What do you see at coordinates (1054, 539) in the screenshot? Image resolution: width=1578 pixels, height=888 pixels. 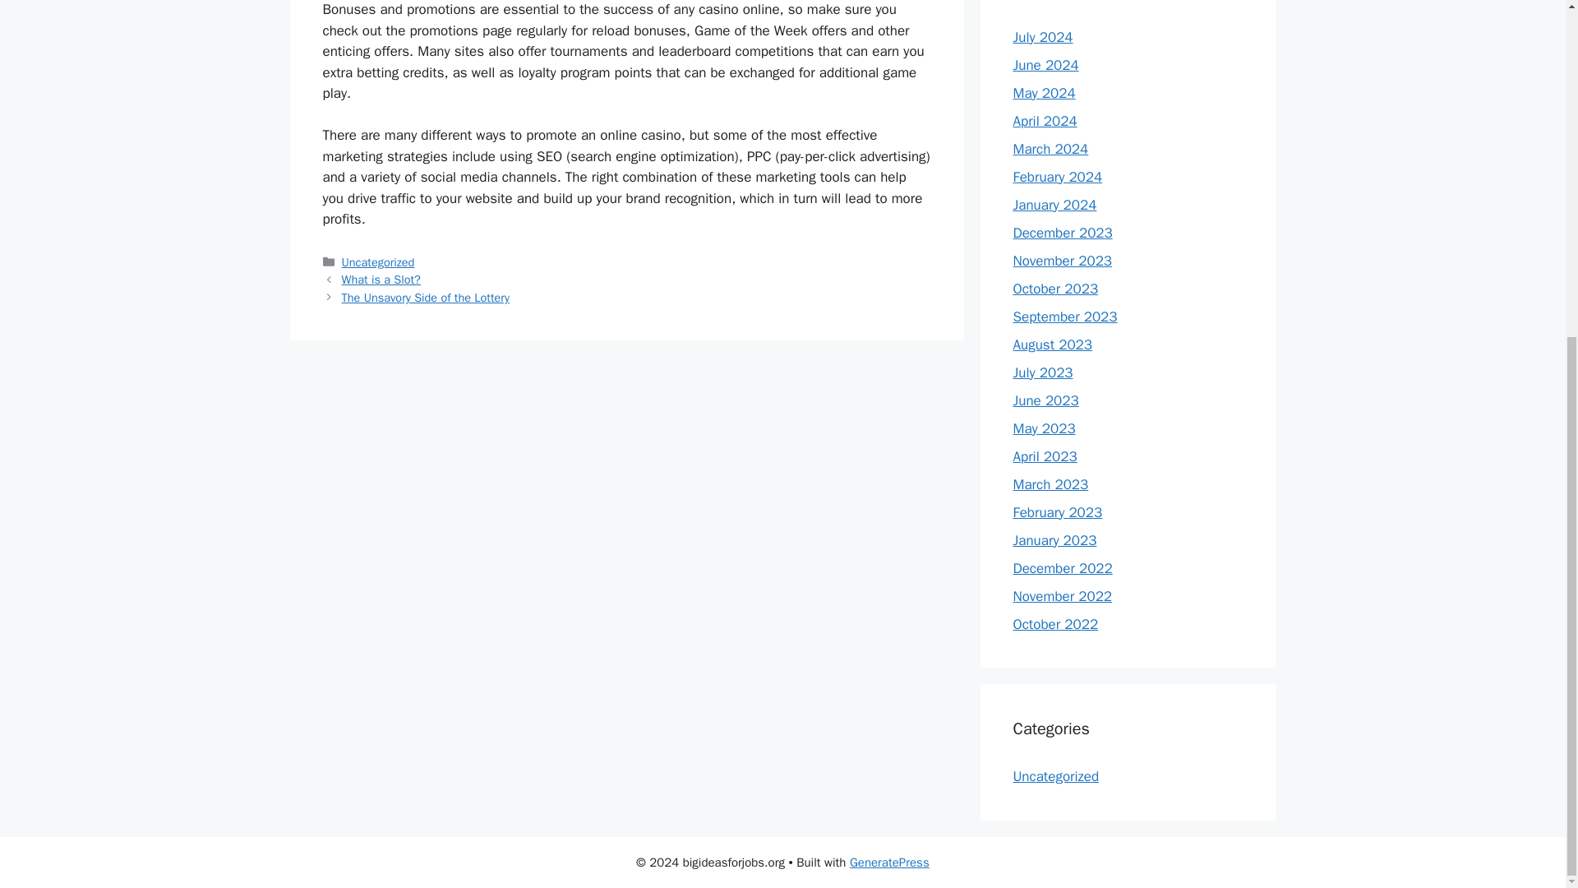 I see `January 2023` at bounding box center [1054, 539].